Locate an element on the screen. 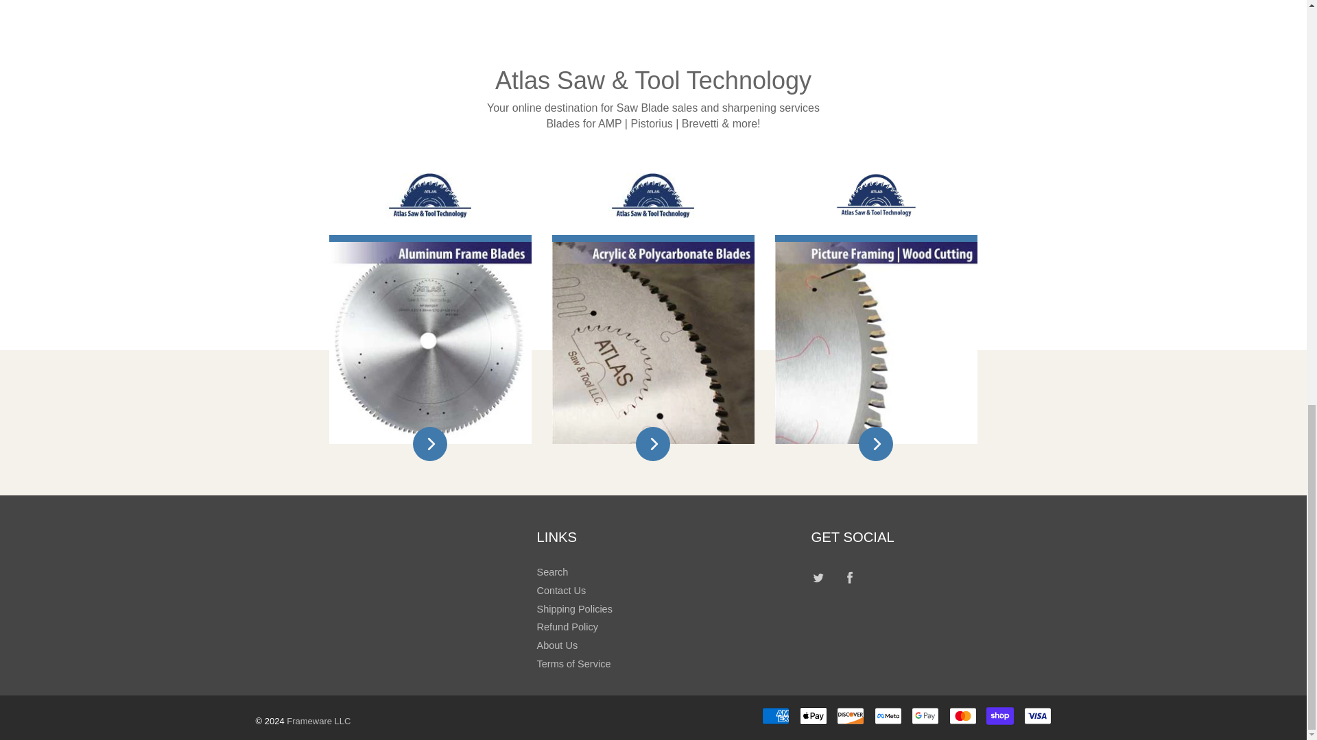 Image resolution: width=1317 pixels, height=740 pixels. Discover is located at coordinates (850, 715).